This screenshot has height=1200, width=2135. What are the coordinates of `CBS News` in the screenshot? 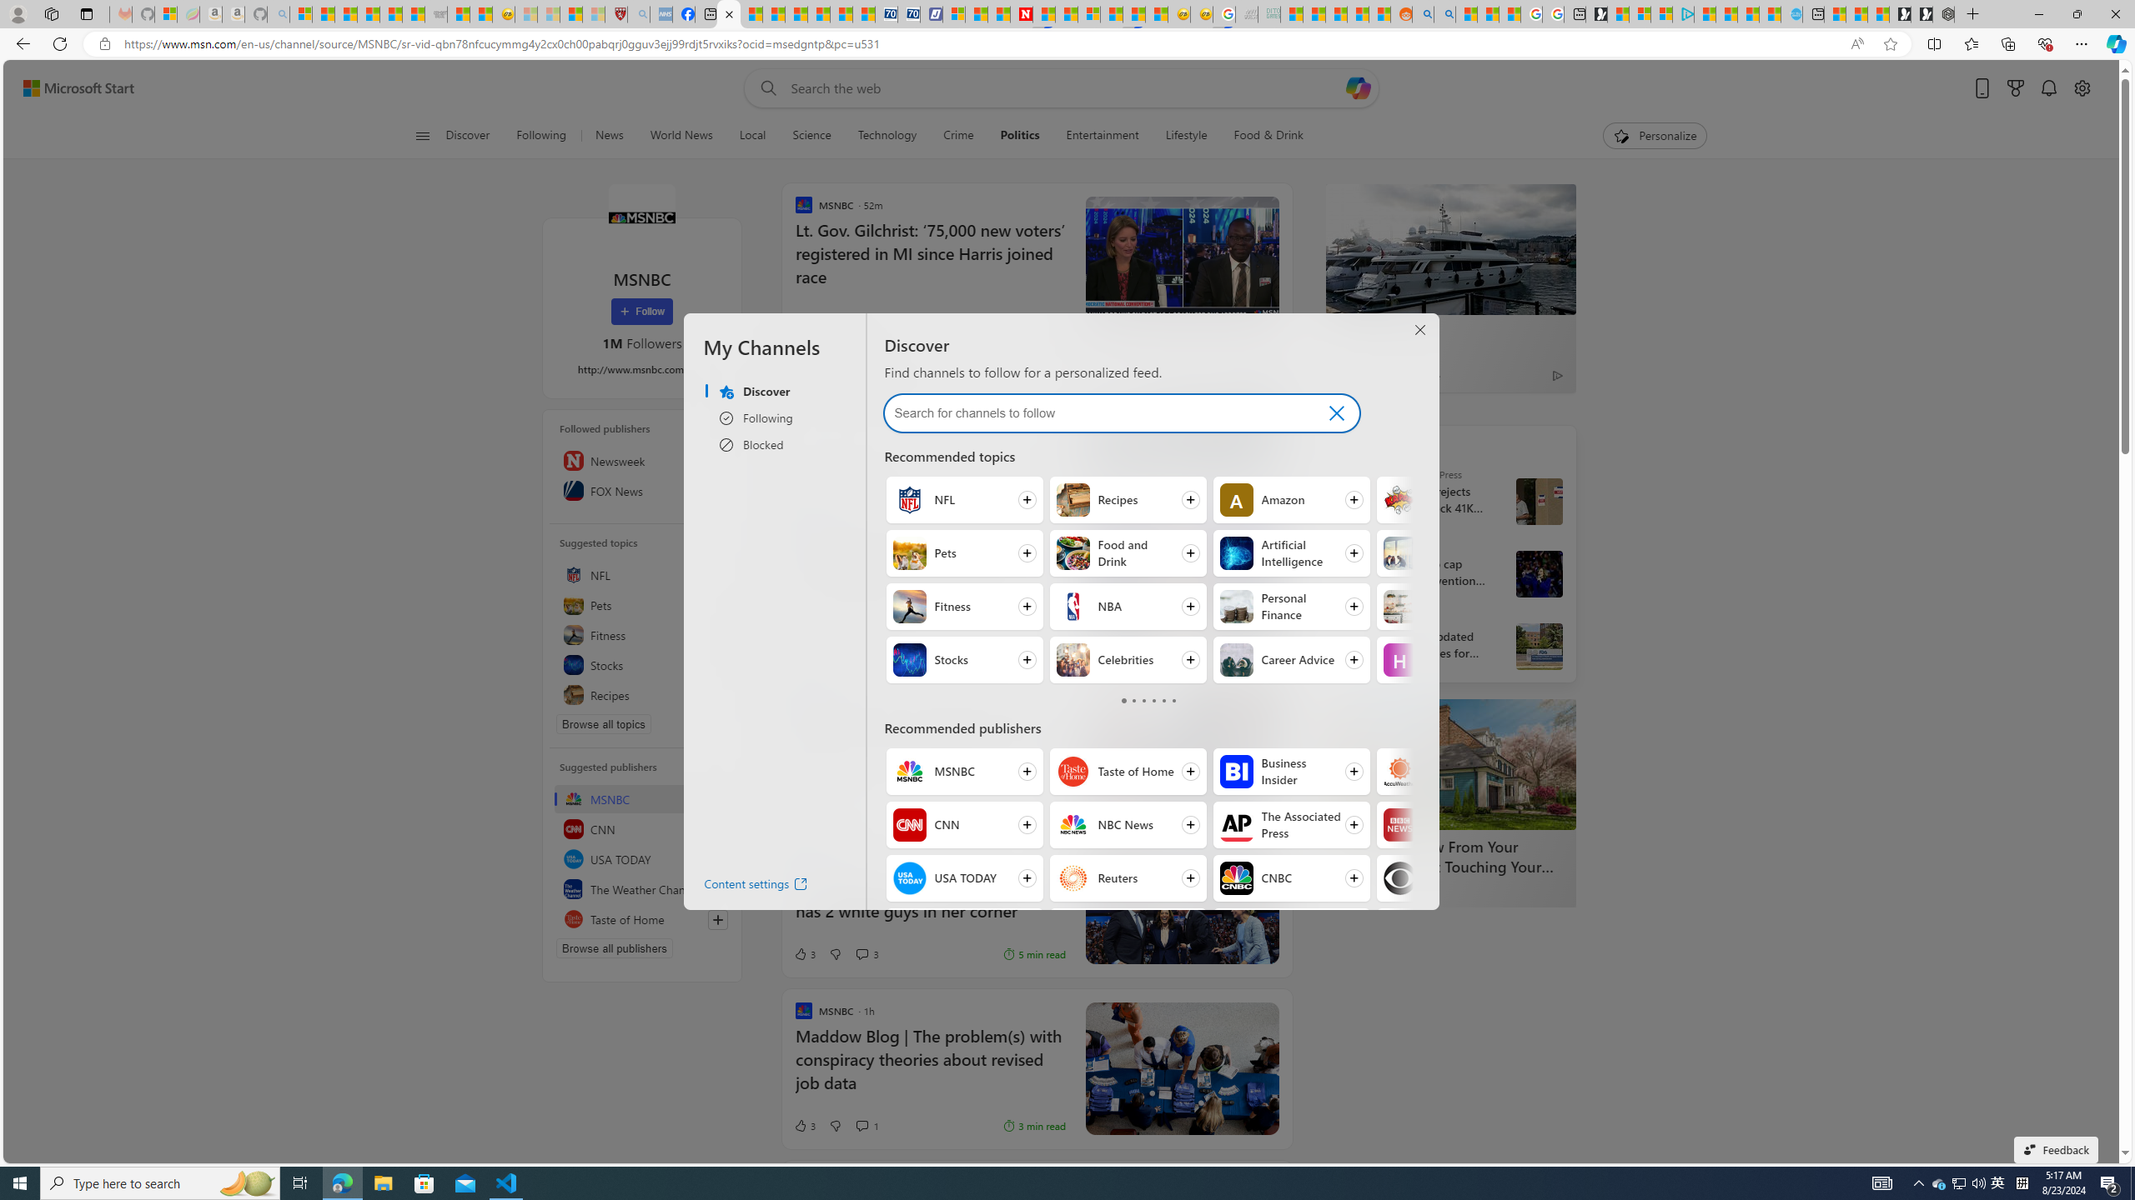 It's located at (1399, 878).